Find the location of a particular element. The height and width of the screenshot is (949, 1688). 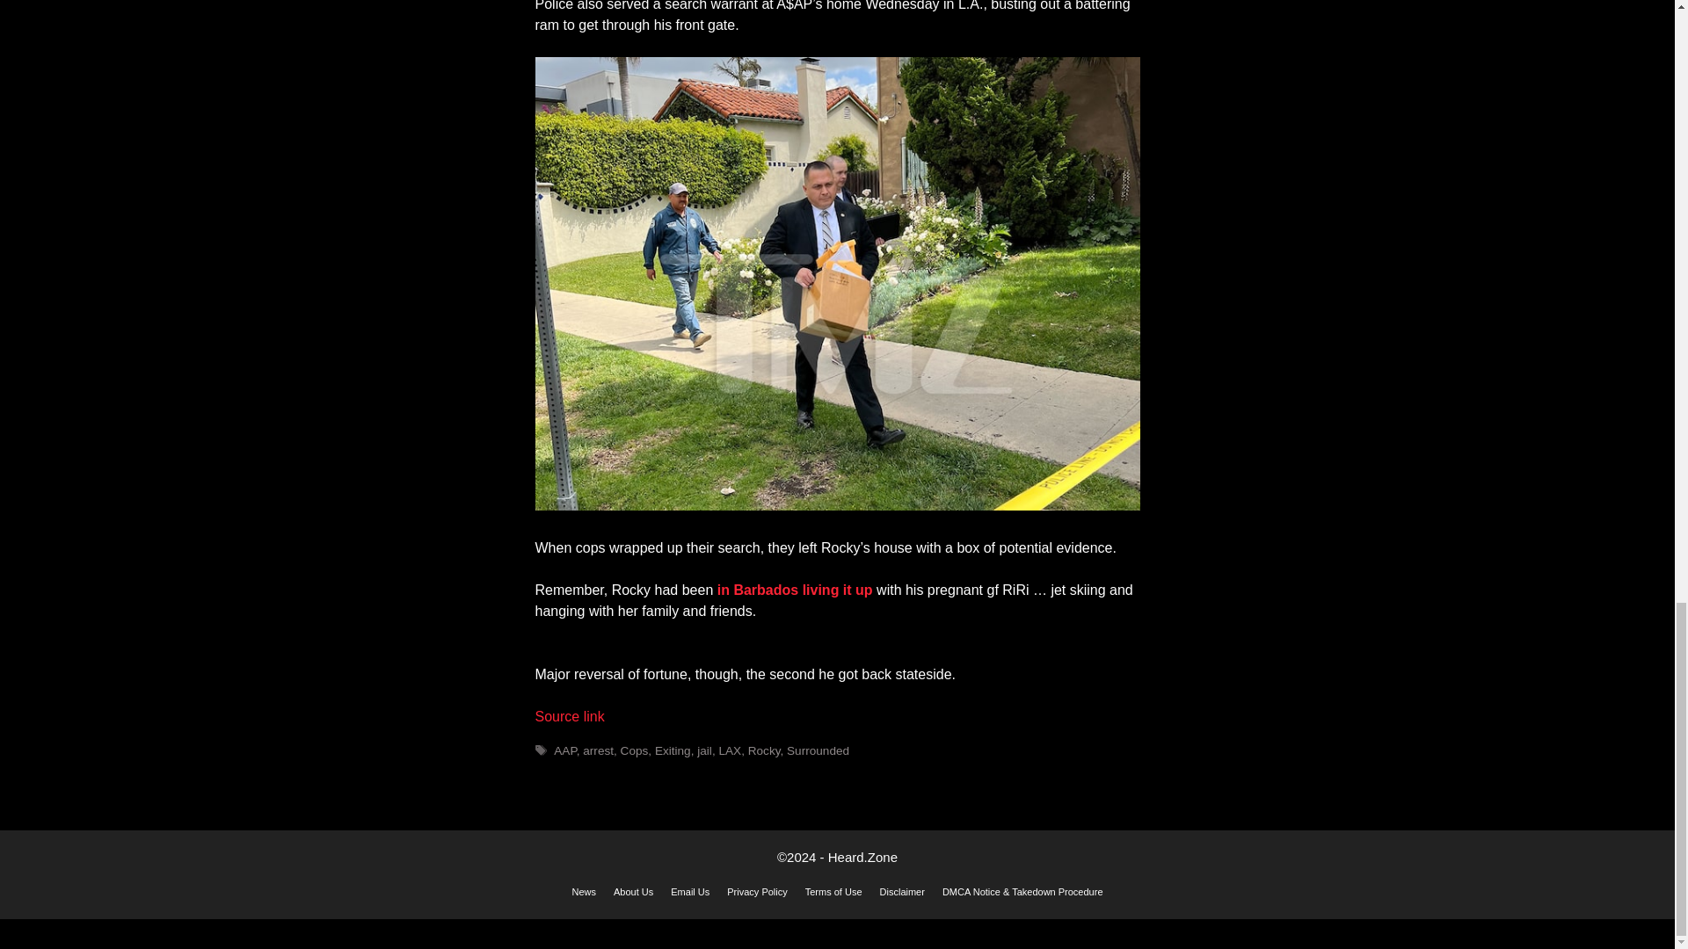

Terms of Use is located at coordinates (833, 891).